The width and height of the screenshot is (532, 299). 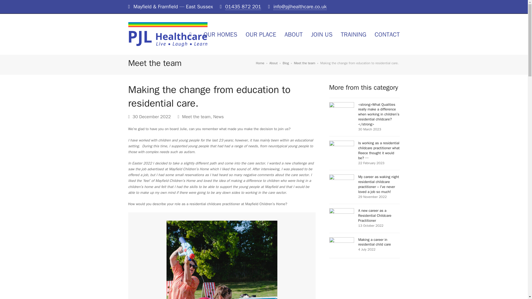 I want to click on About, so click(x=273, y=63).